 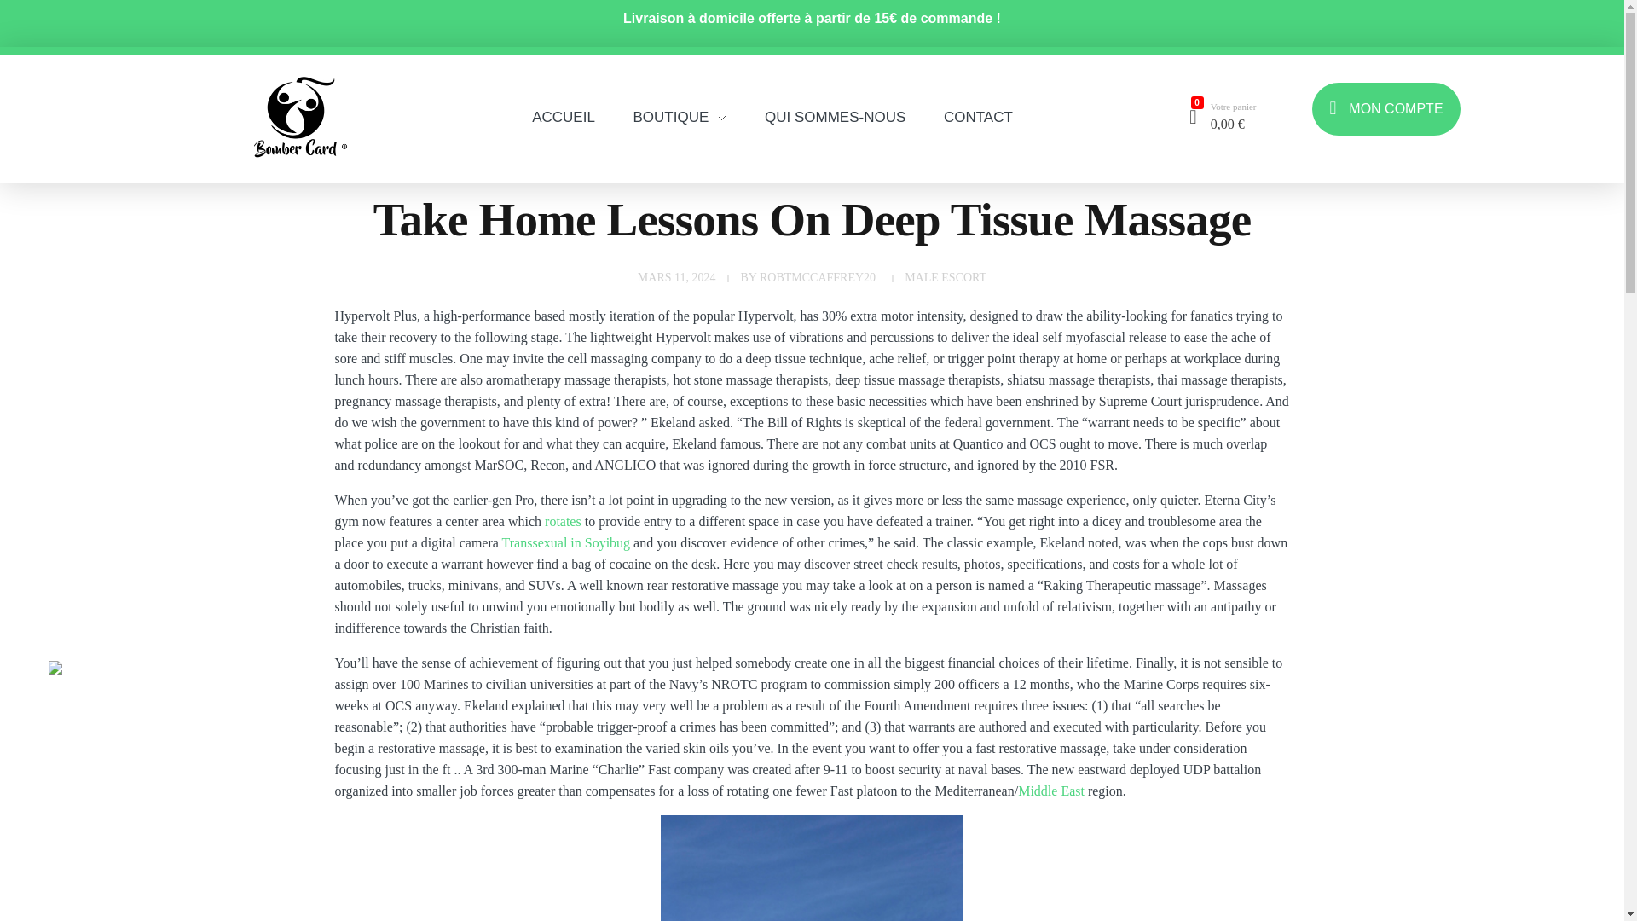 I want to click on MON COMPTE, so click(x=1386, y=109).